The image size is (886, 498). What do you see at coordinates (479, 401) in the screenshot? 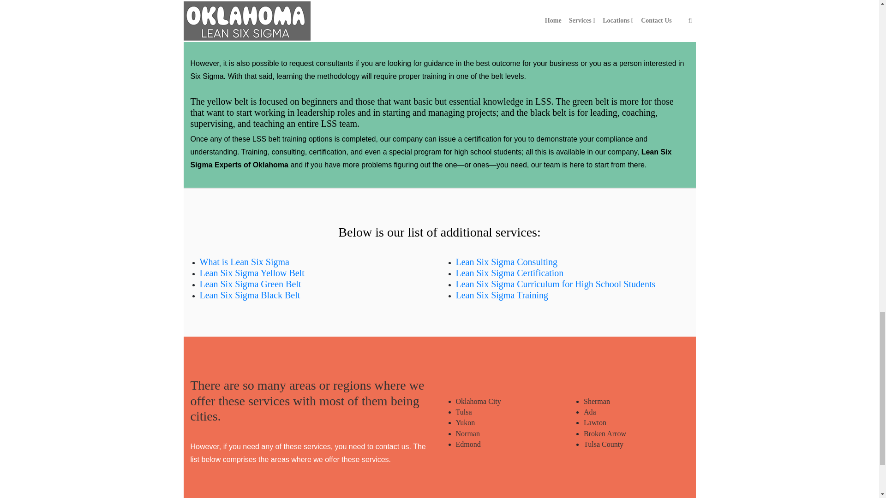
I see `Oklahoma City` at bounding box center [479, 401].